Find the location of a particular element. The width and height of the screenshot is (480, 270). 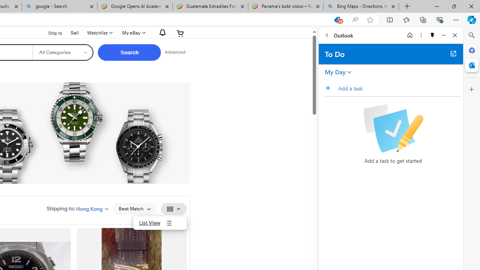

Unpin side pane is located at coordinates (432, 35).